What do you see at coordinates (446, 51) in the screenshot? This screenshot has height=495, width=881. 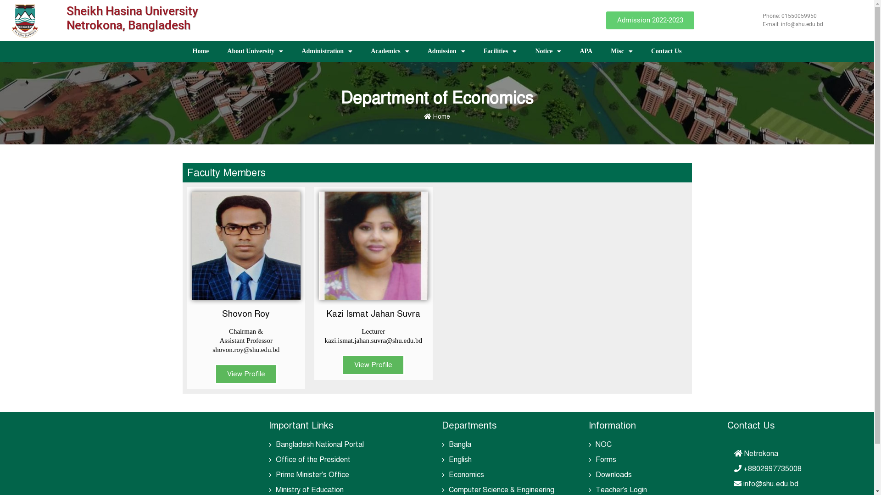 I see `Admission` at bounding box center [446, 51].